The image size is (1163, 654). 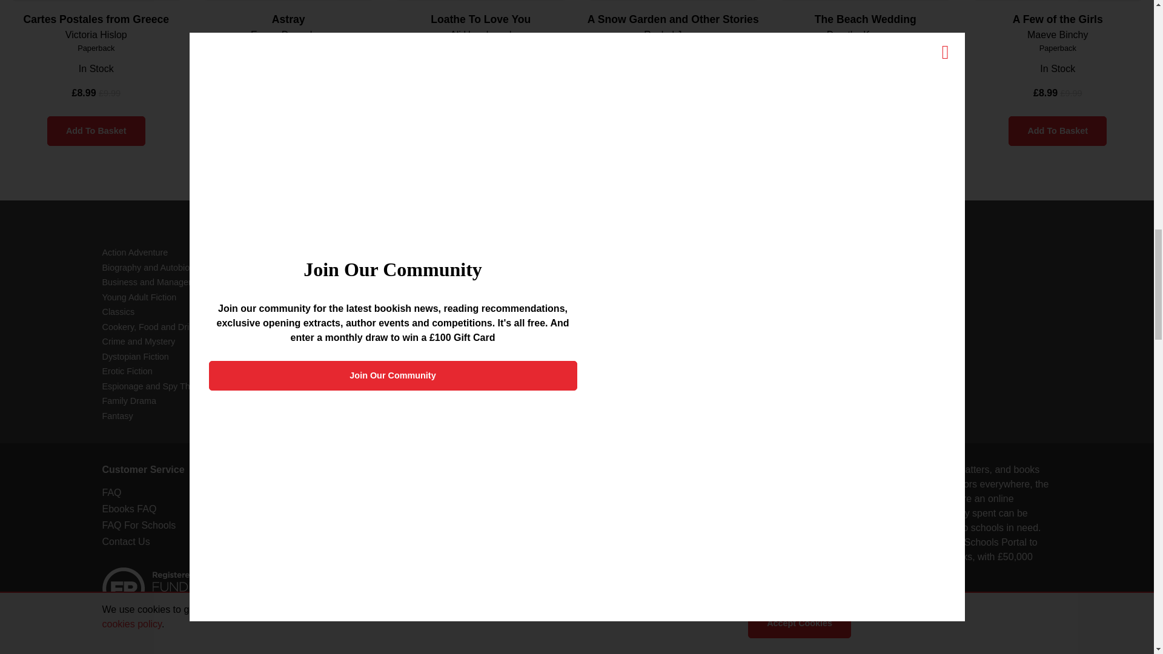 I want to click on Add To Basket, so click(x=865, y=131).